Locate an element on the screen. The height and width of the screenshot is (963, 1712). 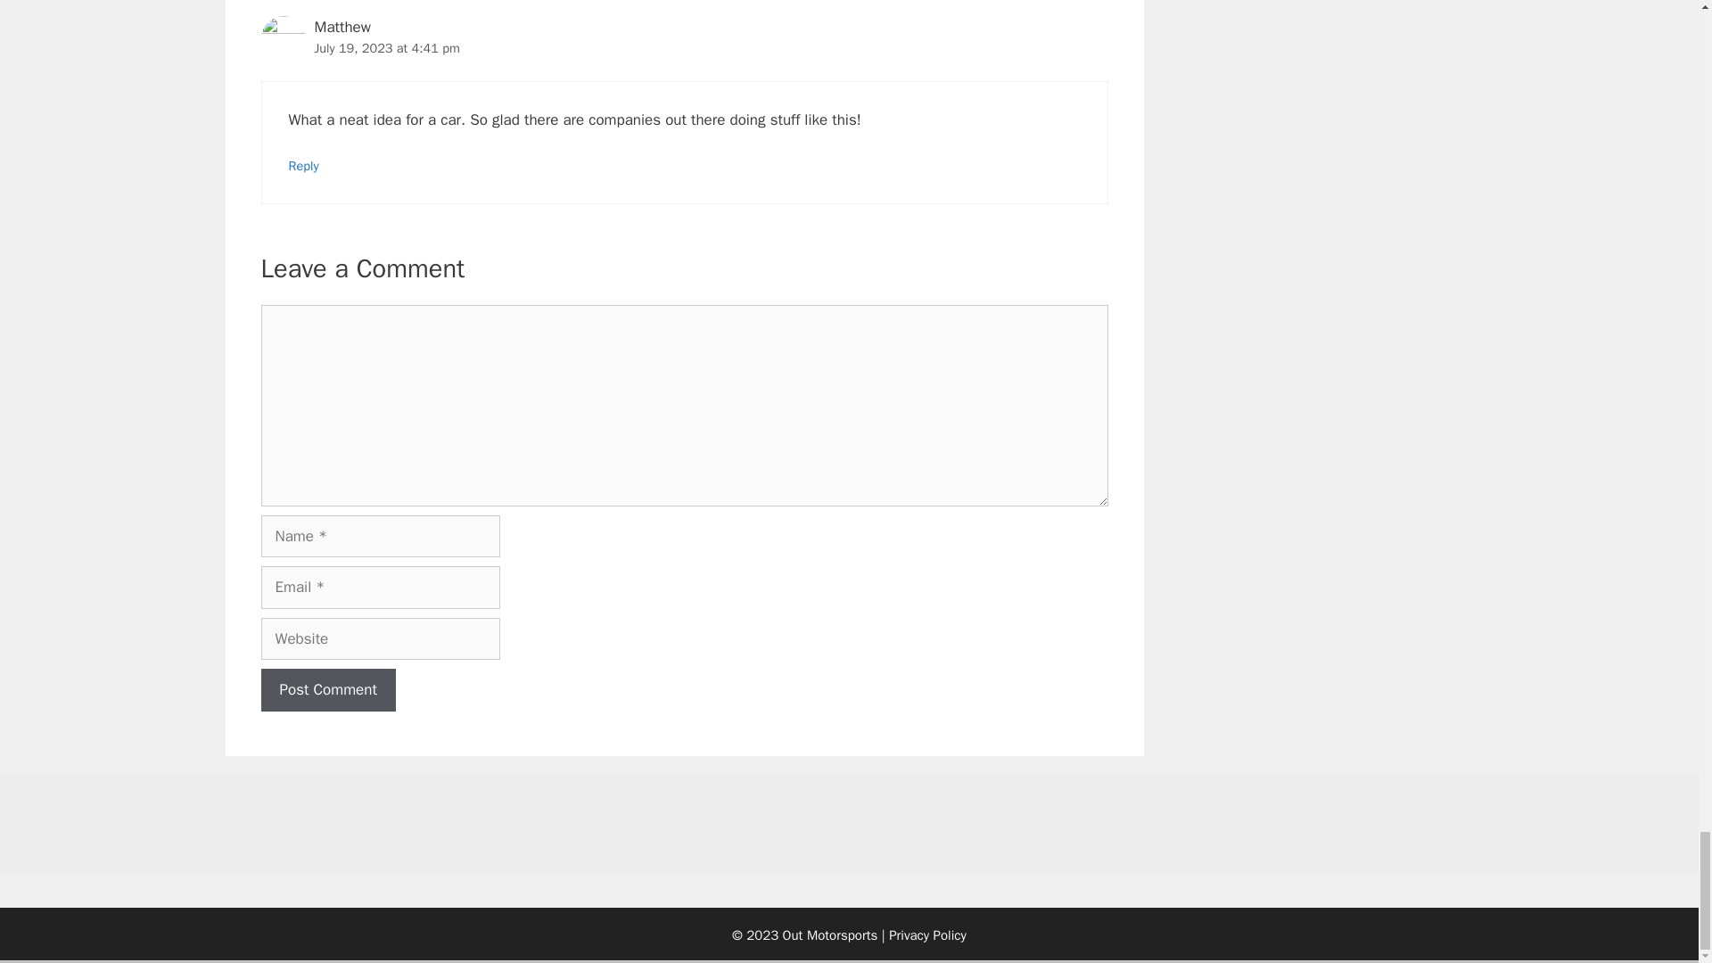
Post Comment is located at coordinates (327, 690).